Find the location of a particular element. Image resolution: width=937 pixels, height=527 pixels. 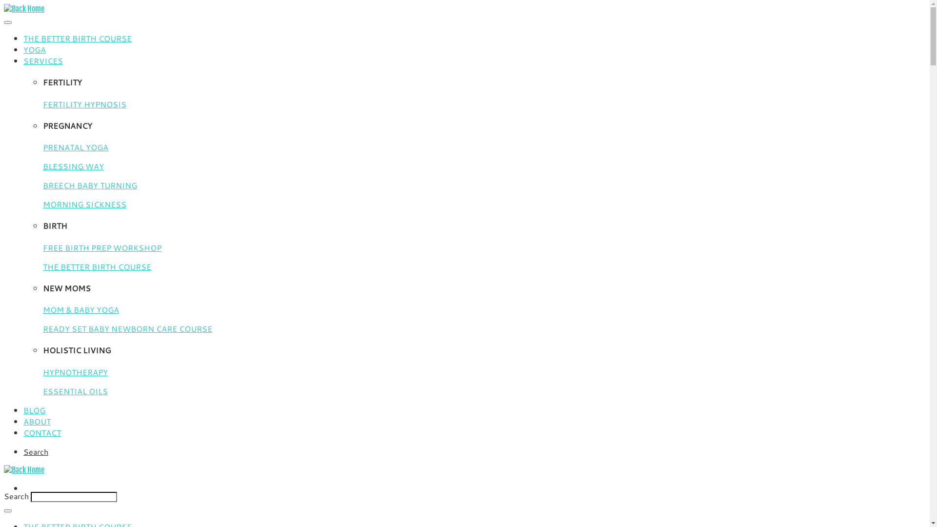

BLOG is located at coordinates (34, 410).